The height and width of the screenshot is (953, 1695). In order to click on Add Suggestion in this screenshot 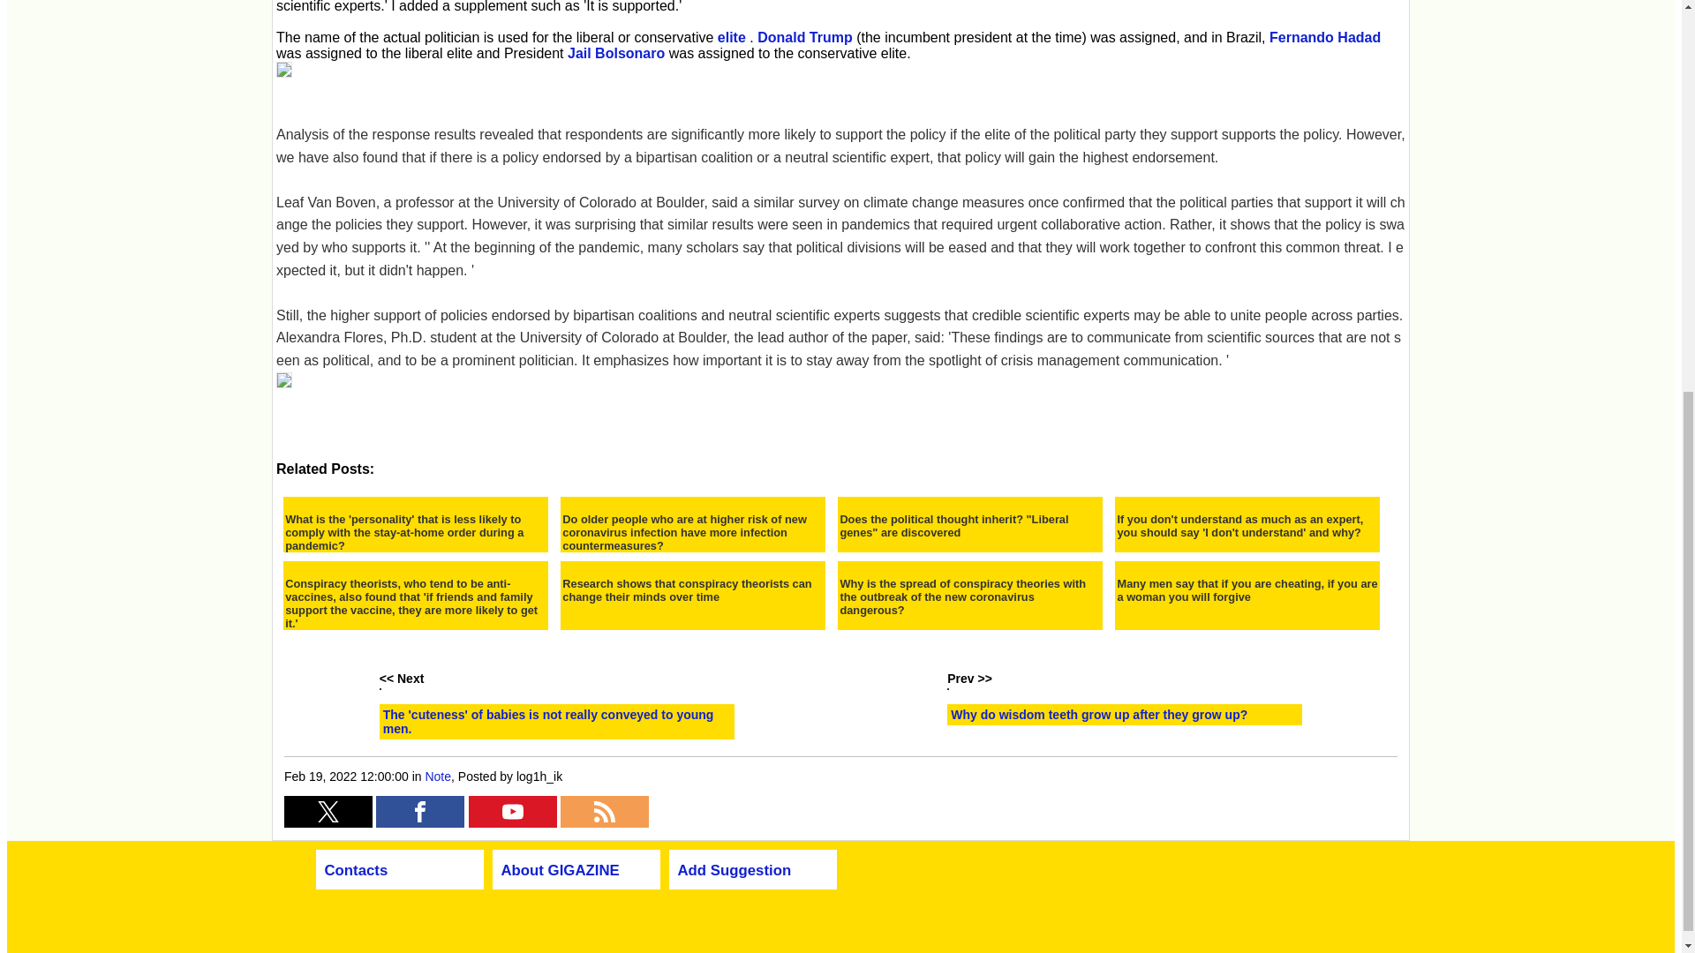, I will do `click(734, 870)`.